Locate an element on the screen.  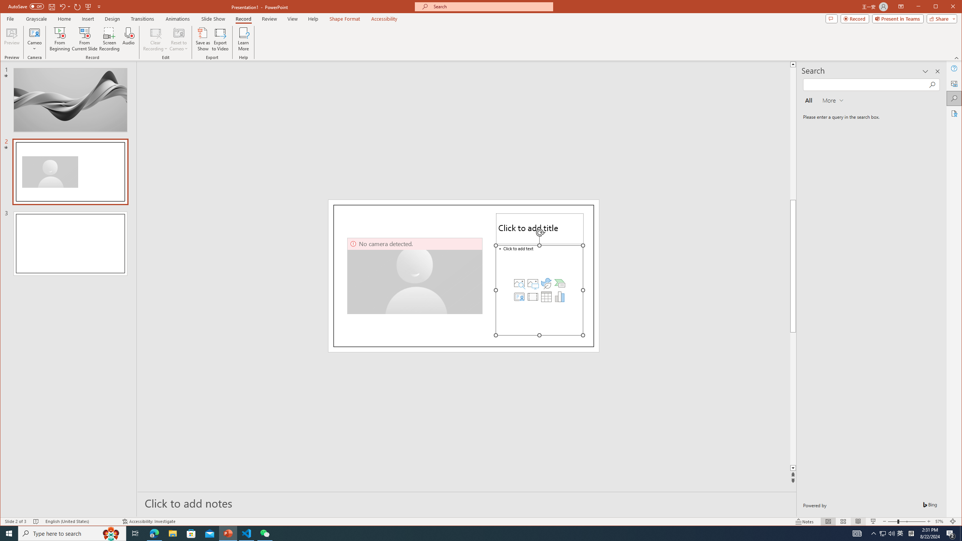
WeChat - 1 running window is located at coordinates (265, 533).